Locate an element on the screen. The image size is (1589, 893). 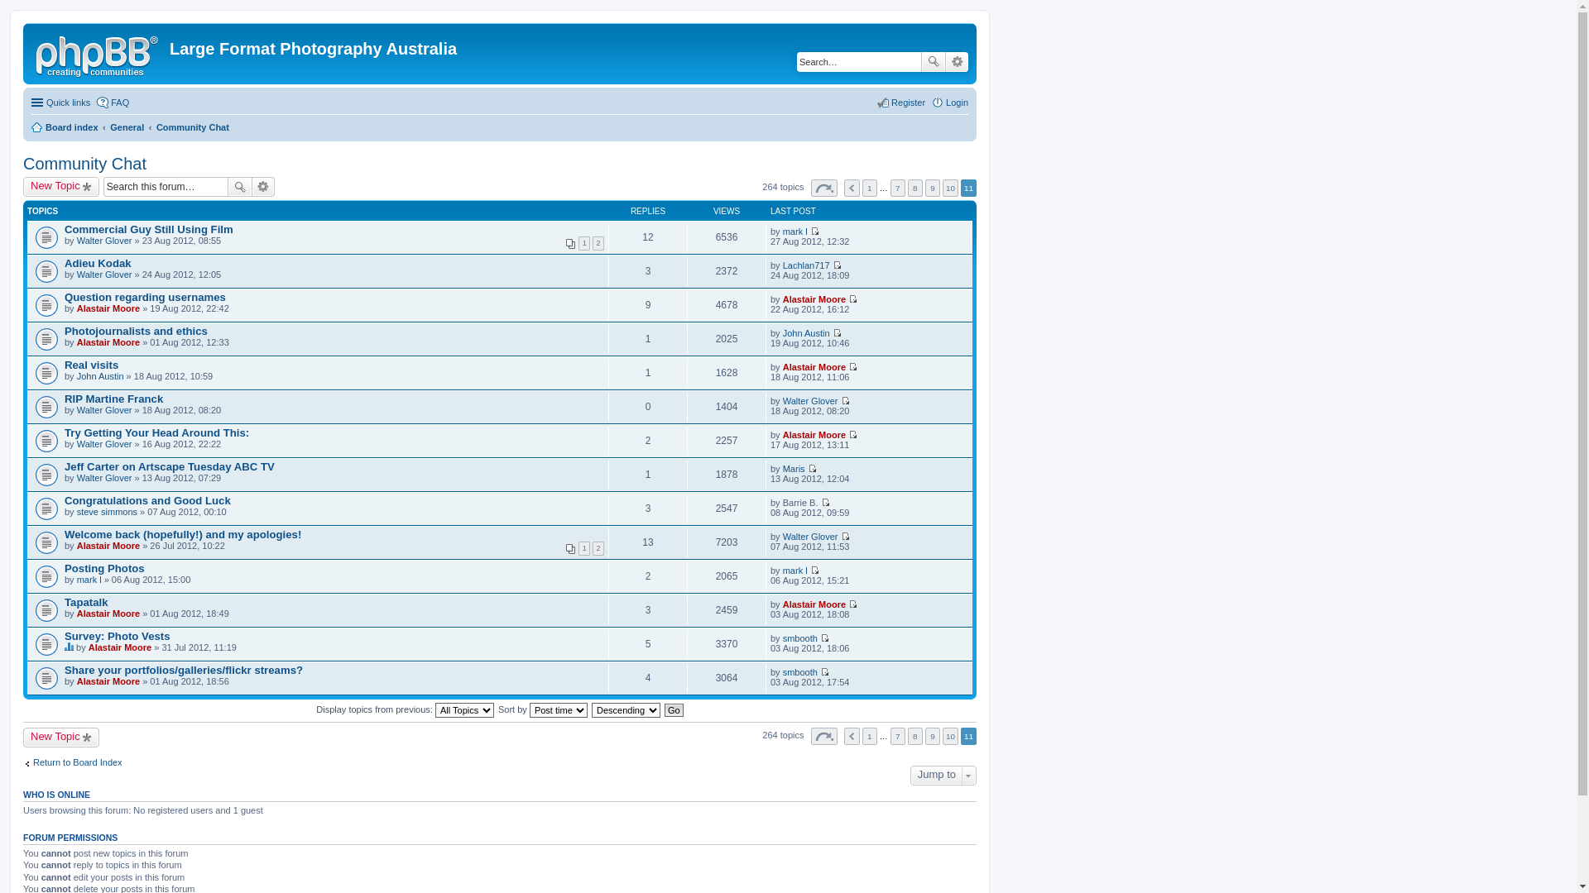
Photojournalists and ethics is located at coordinates (136, 331).